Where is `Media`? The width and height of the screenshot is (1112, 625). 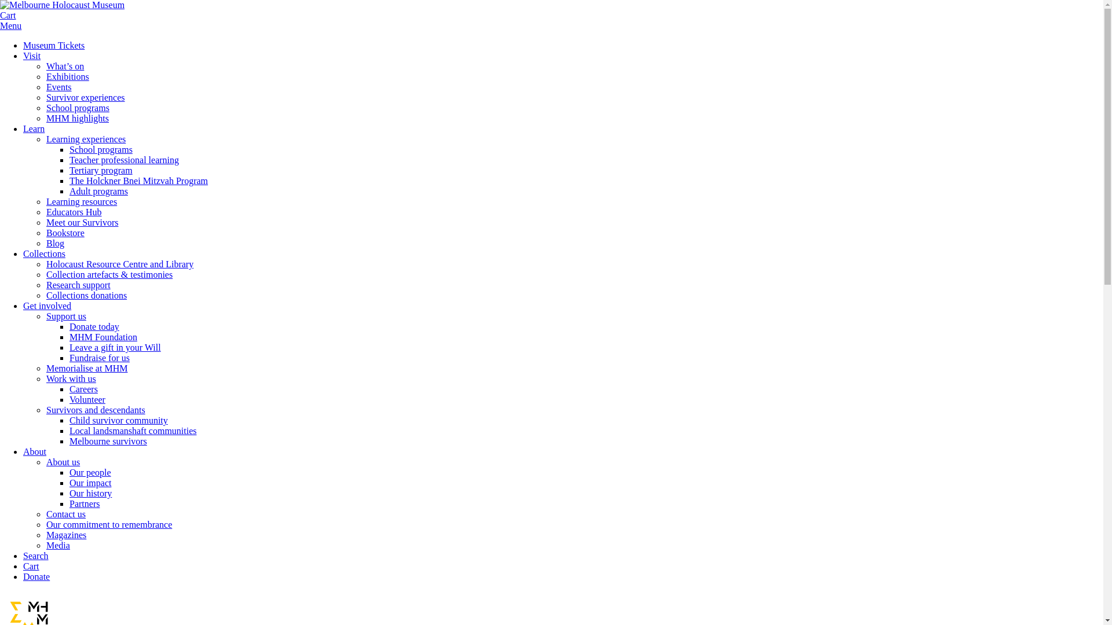
Media is located at coordinates (58, 545).